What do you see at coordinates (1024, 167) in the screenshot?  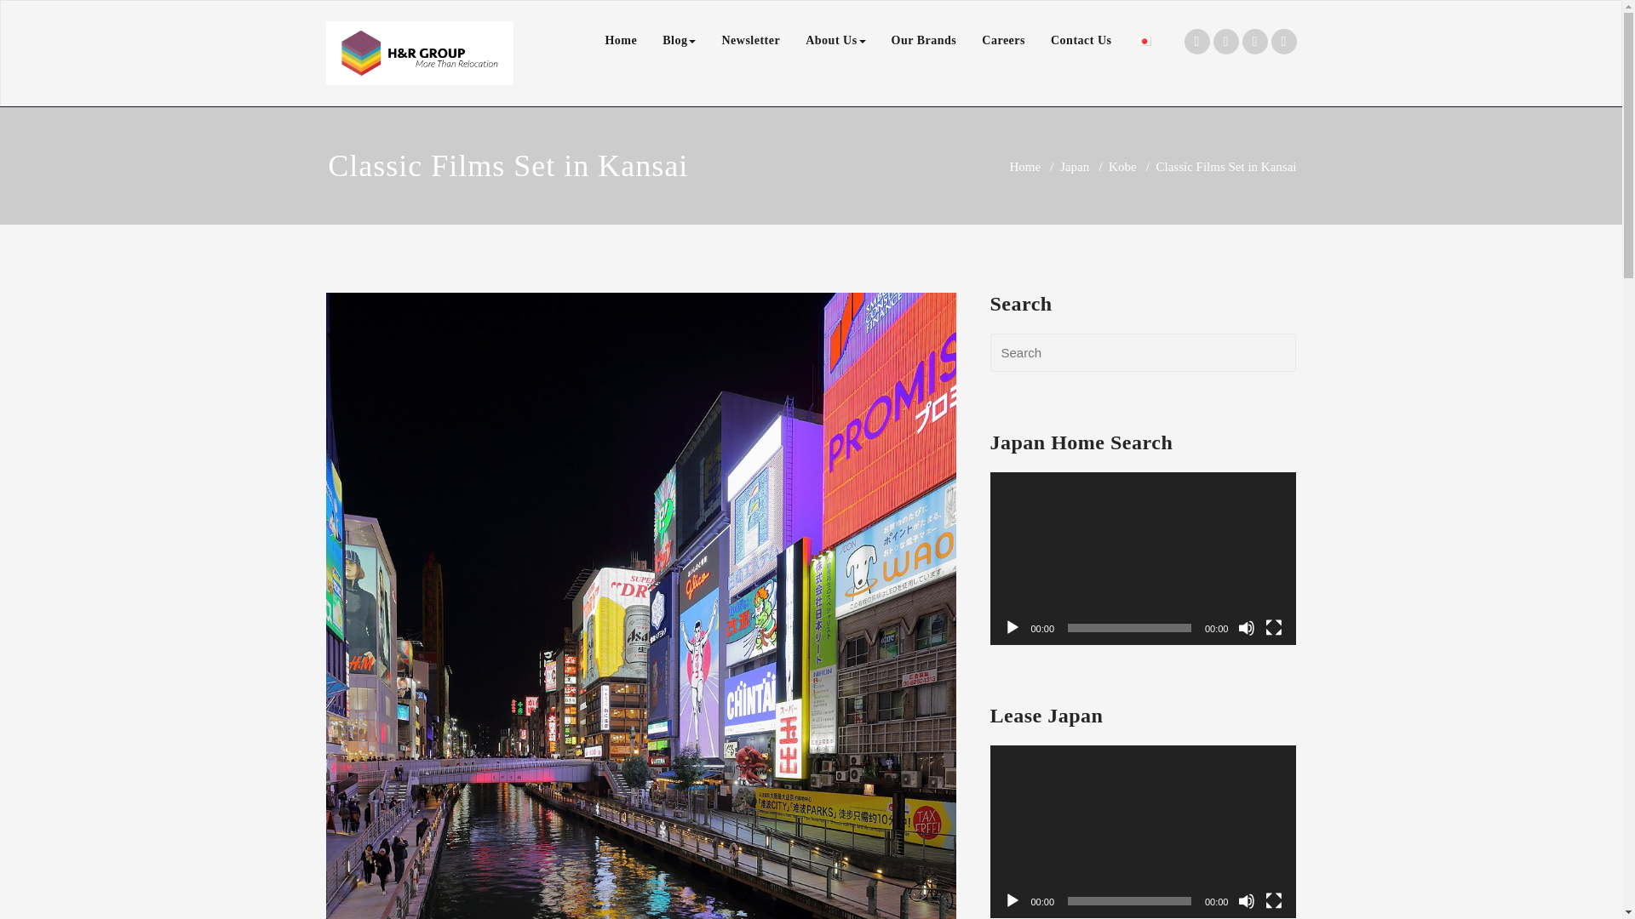 I see `Home` at bounding box center [1024, 167].